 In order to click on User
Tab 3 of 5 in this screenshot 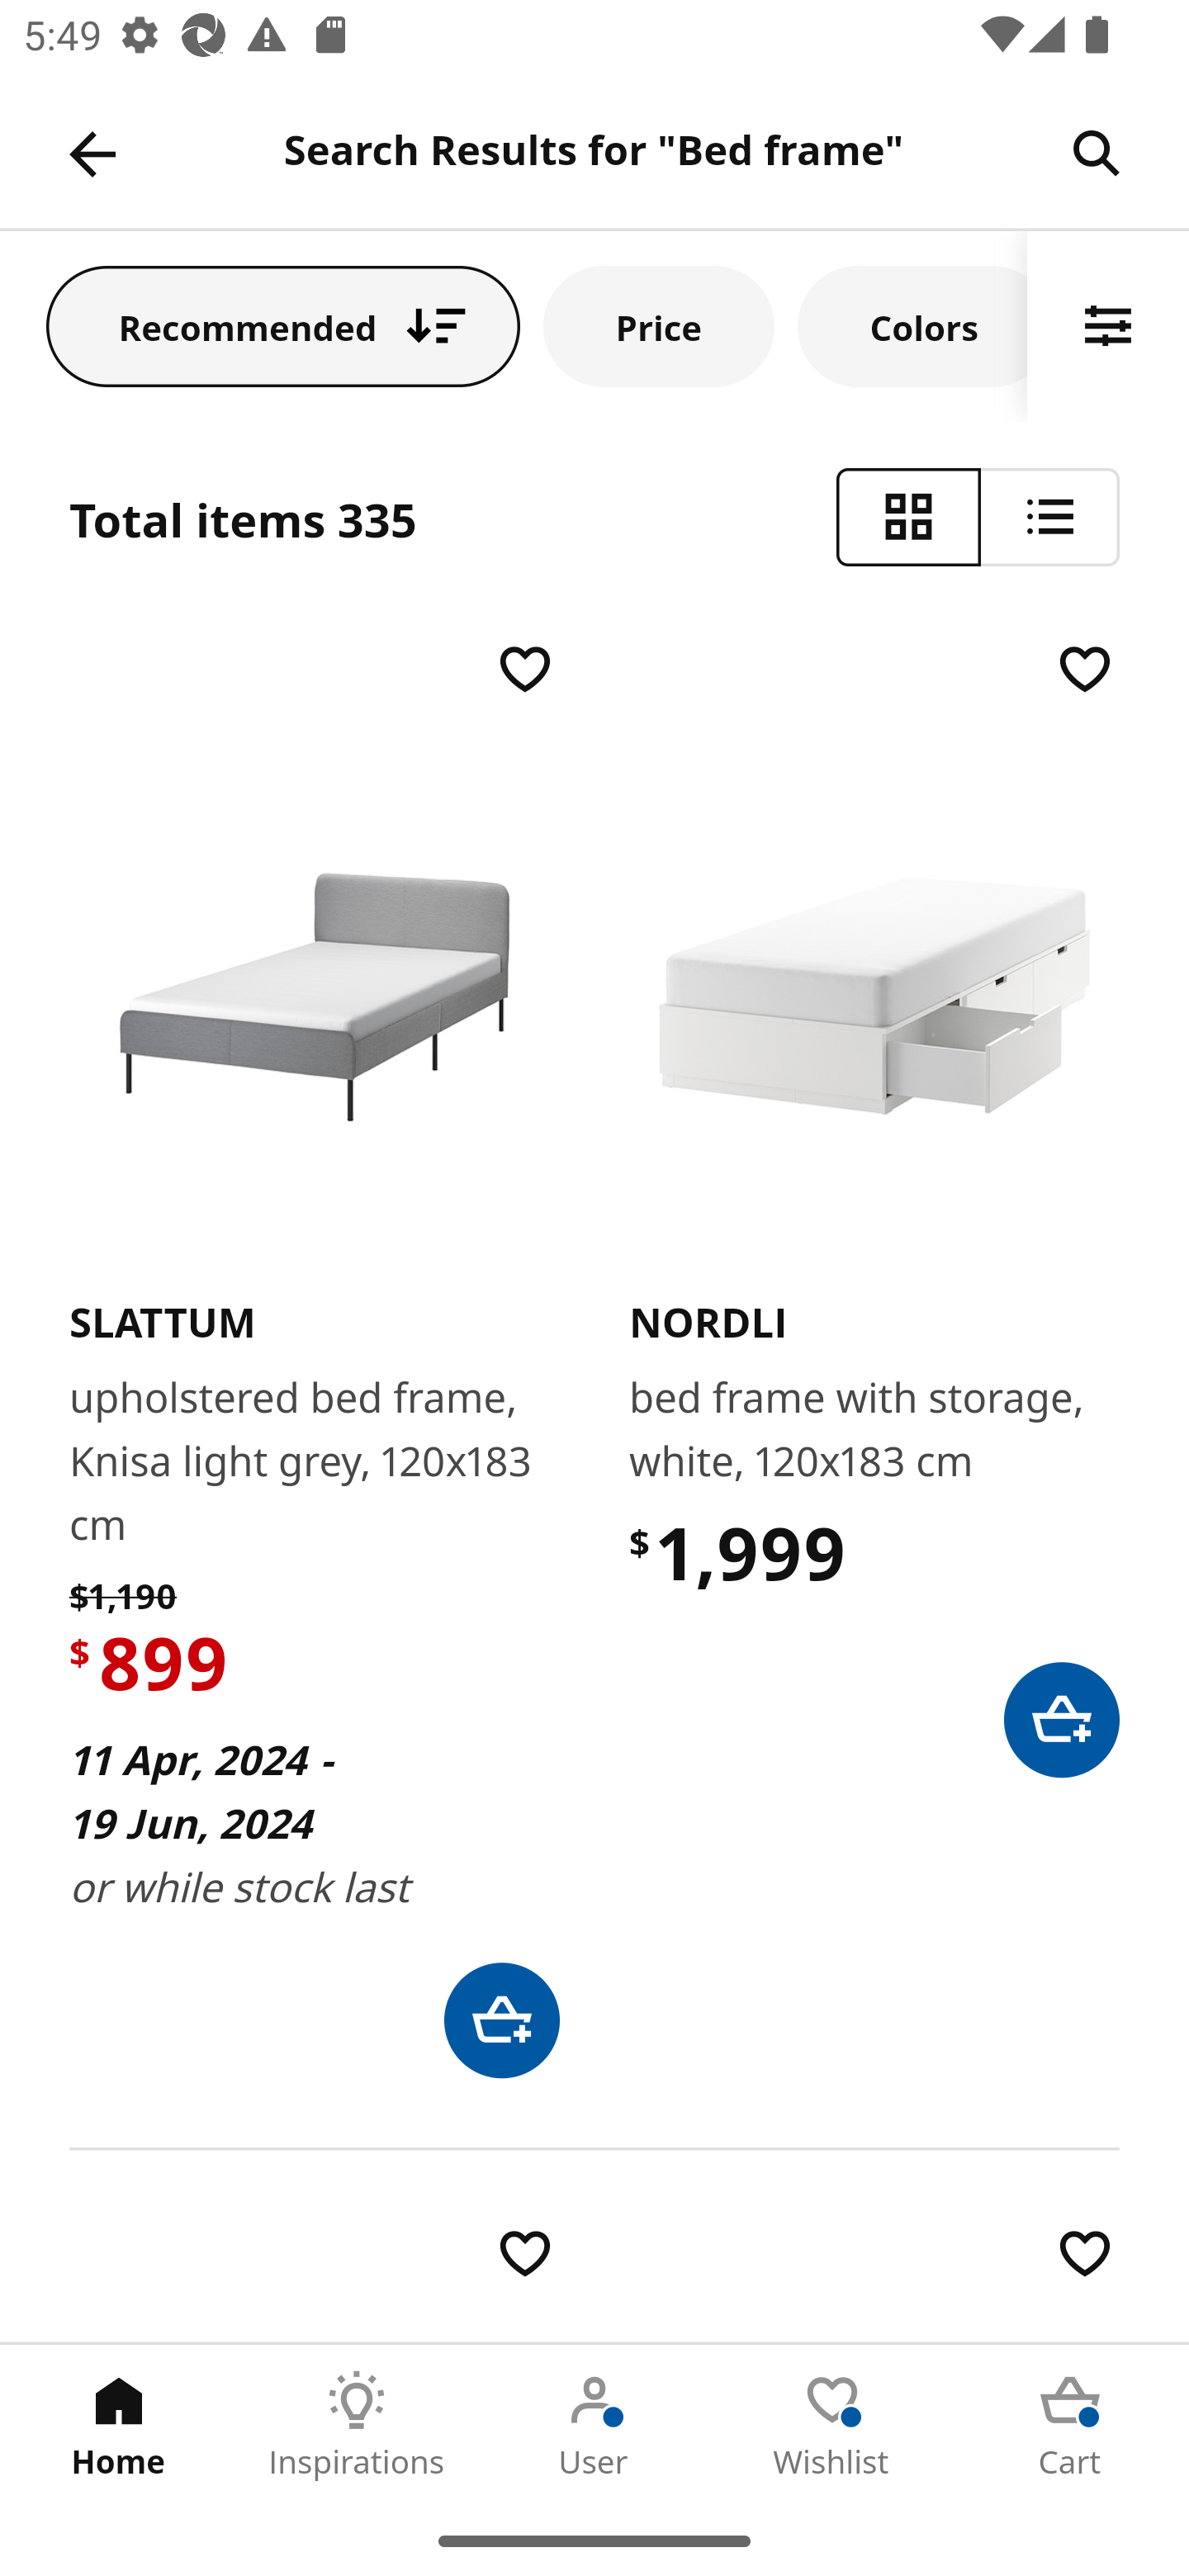, I will do `click(594, 2425)`.